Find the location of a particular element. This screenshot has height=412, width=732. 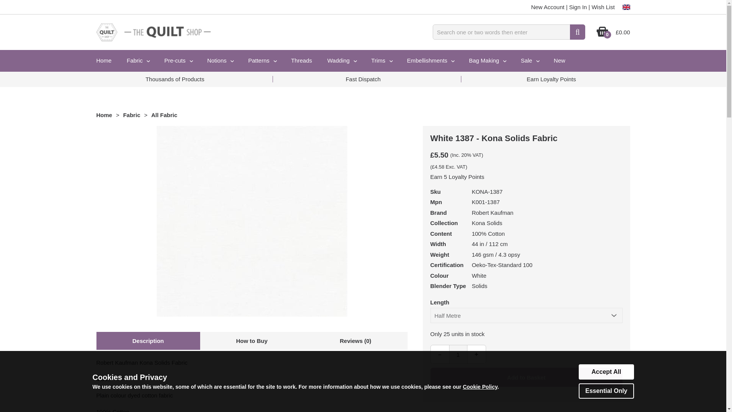

New Account is located at coordinates (547, 7).